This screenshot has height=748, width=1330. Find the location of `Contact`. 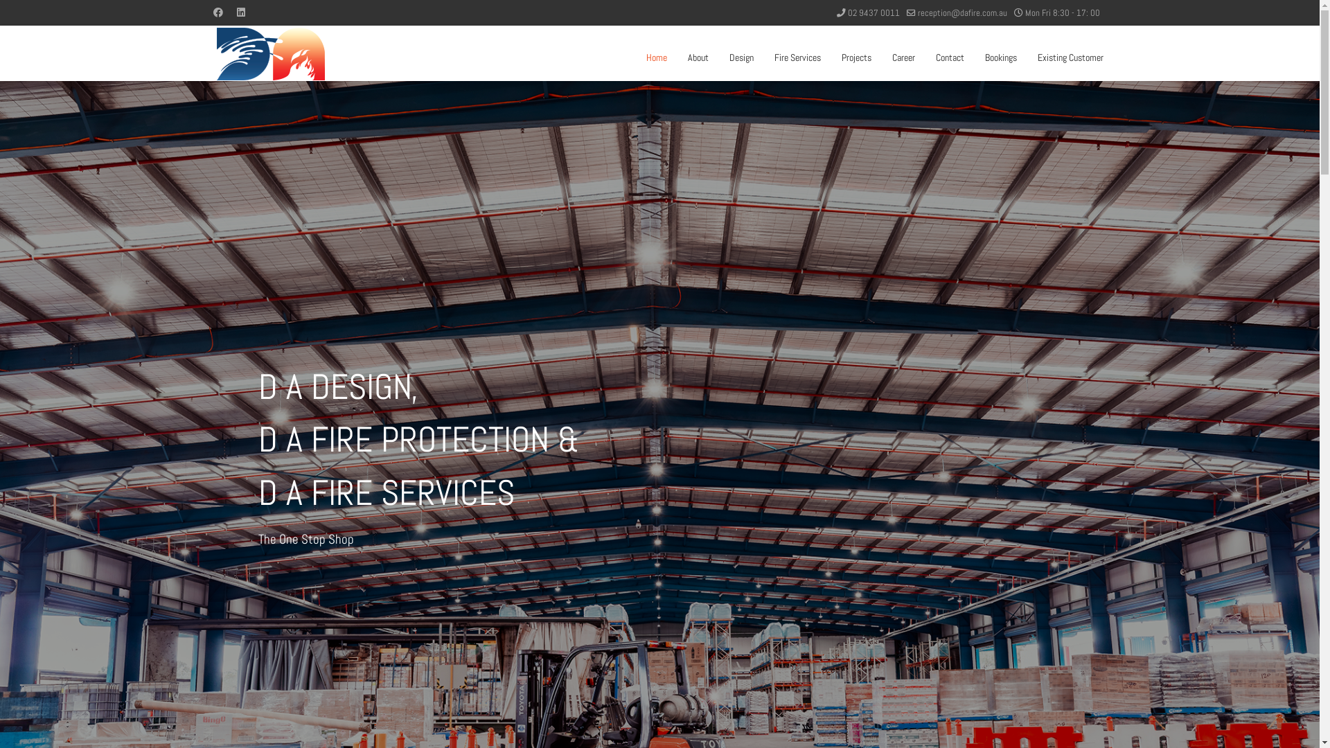

Contact is located at coordinates (950, 57).